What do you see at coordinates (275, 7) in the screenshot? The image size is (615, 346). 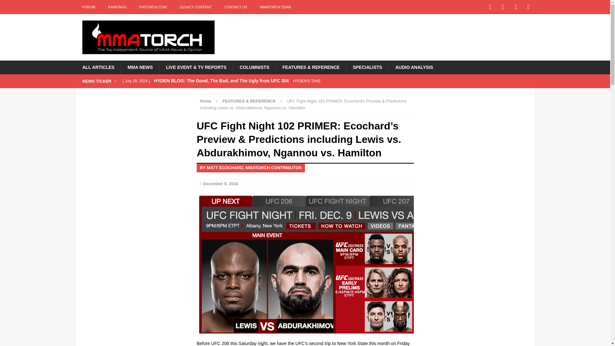 I see `MMATORCH TEAM` at bounding box center [275, 7].